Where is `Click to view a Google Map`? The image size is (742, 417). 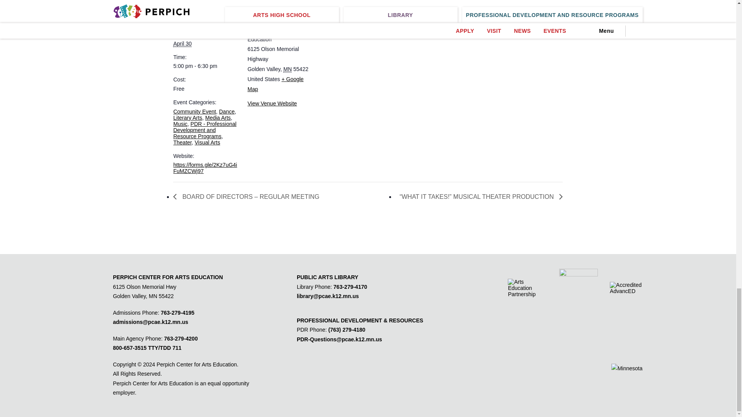
Click to view a Google Map is located at coordinates (275, 84).